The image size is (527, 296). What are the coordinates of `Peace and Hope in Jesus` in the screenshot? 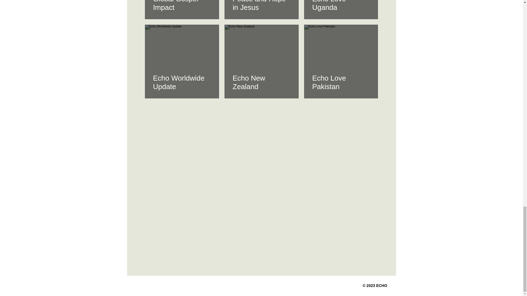 It's located at (261, 6).